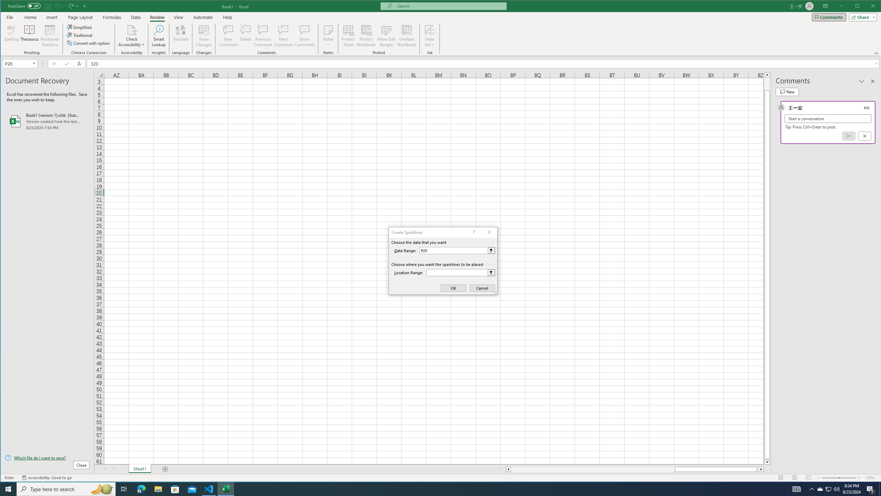 The height and width of the screenshot is (496, 881). What do you see at coordinates (304, 36) in the screenshot?
I see `Show Comments` at bounding box center [304, 36].